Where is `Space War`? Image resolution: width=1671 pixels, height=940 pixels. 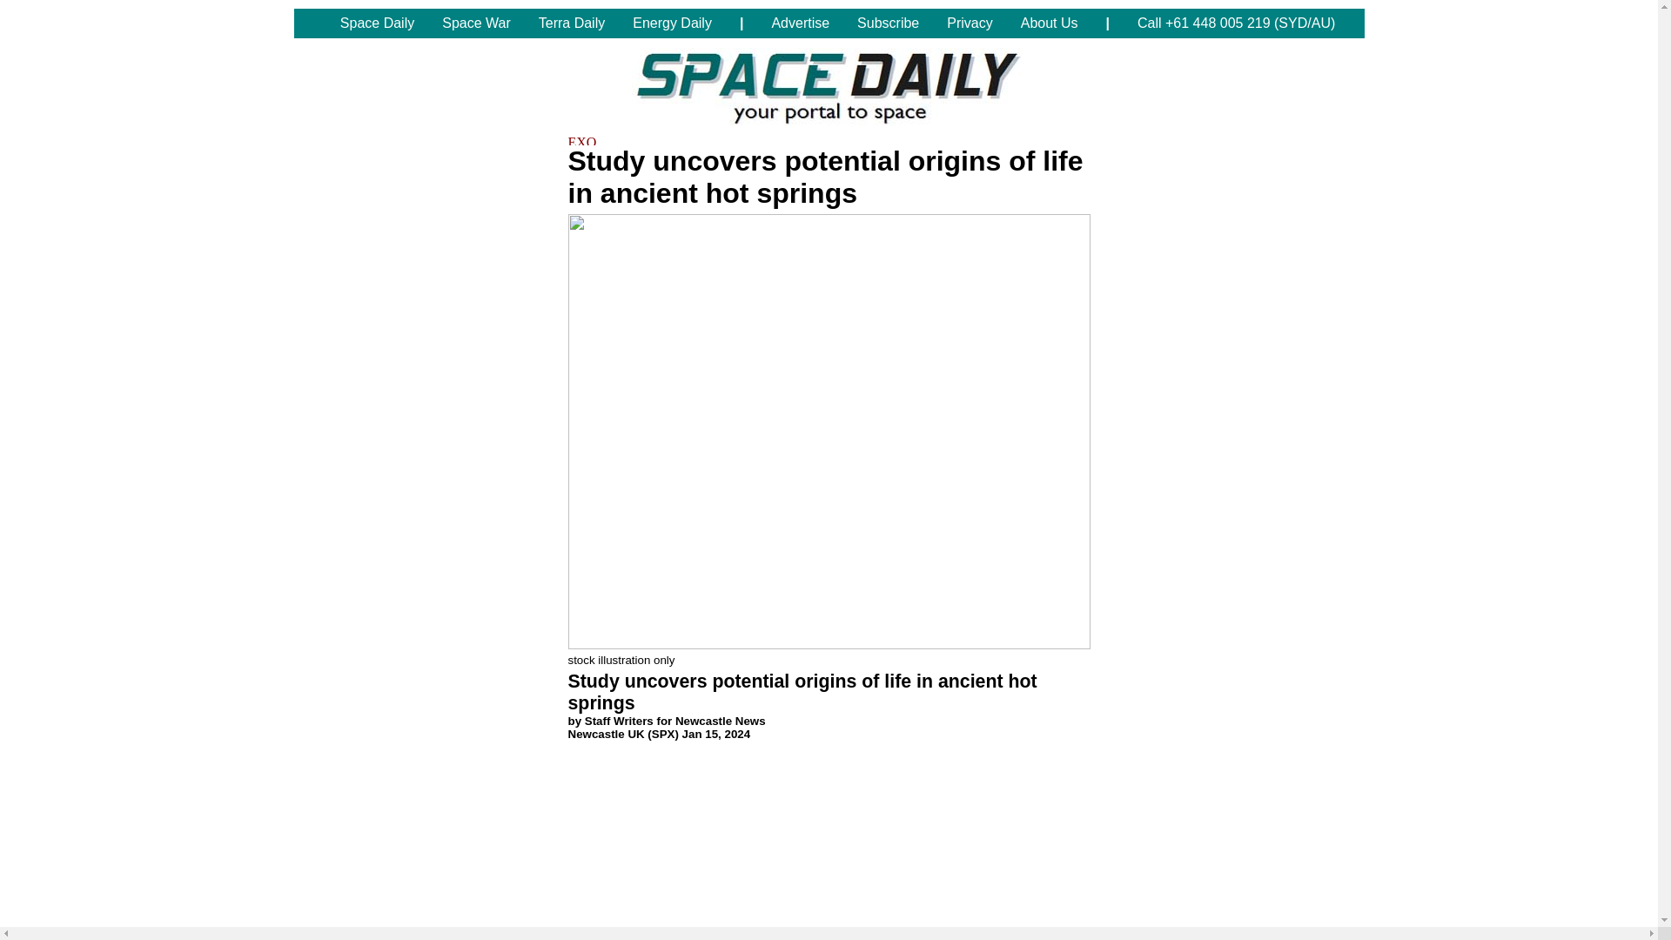
Space War is located at coordinates (475, 23).